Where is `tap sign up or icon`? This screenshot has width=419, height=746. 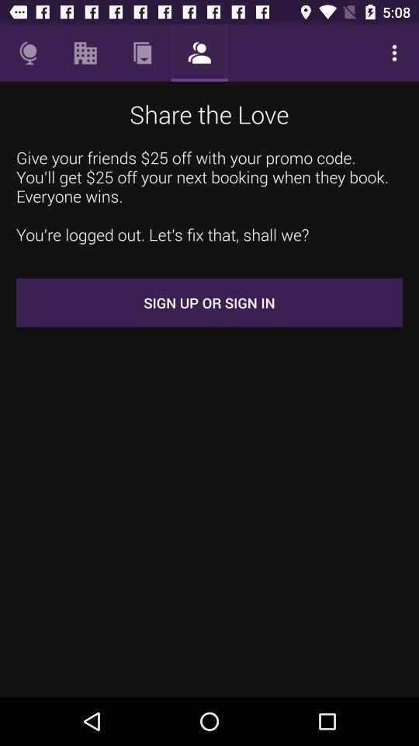 tap sign up or icon is located at coordinates (209, 303).